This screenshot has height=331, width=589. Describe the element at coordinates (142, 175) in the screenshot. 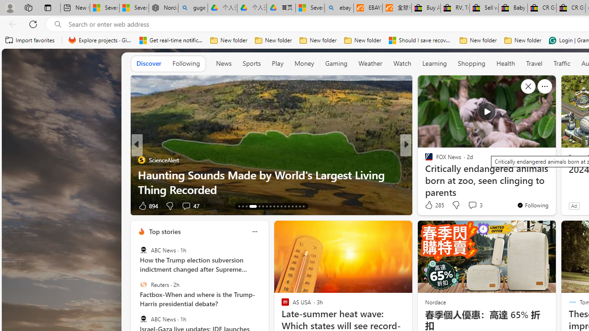

I see `Rarest.org` at that location.